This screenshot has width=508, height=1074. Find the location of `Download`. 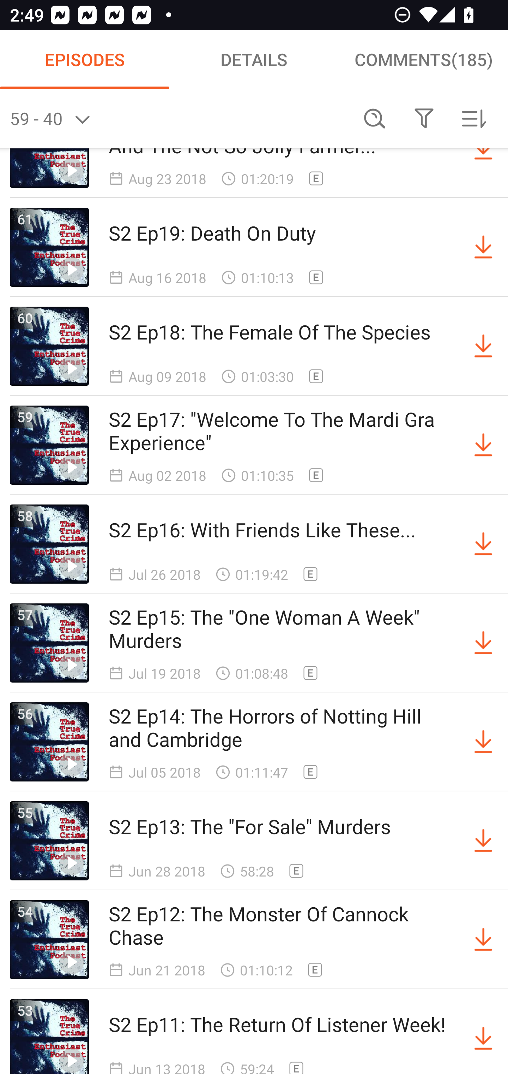

Download is located at coordinates (483, 544).